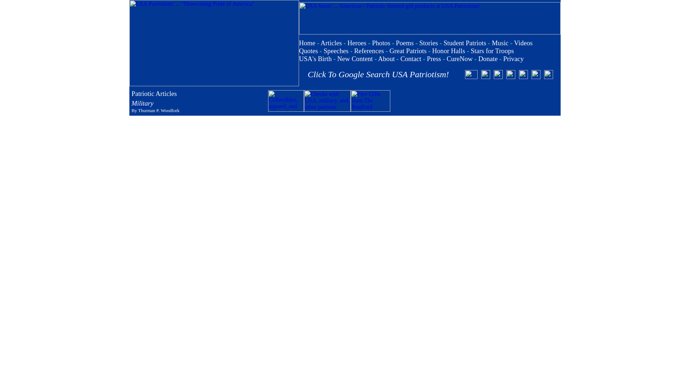 The width and height of the screenshot is (690, 388). I want to click on Heroes, so click(357, 43).